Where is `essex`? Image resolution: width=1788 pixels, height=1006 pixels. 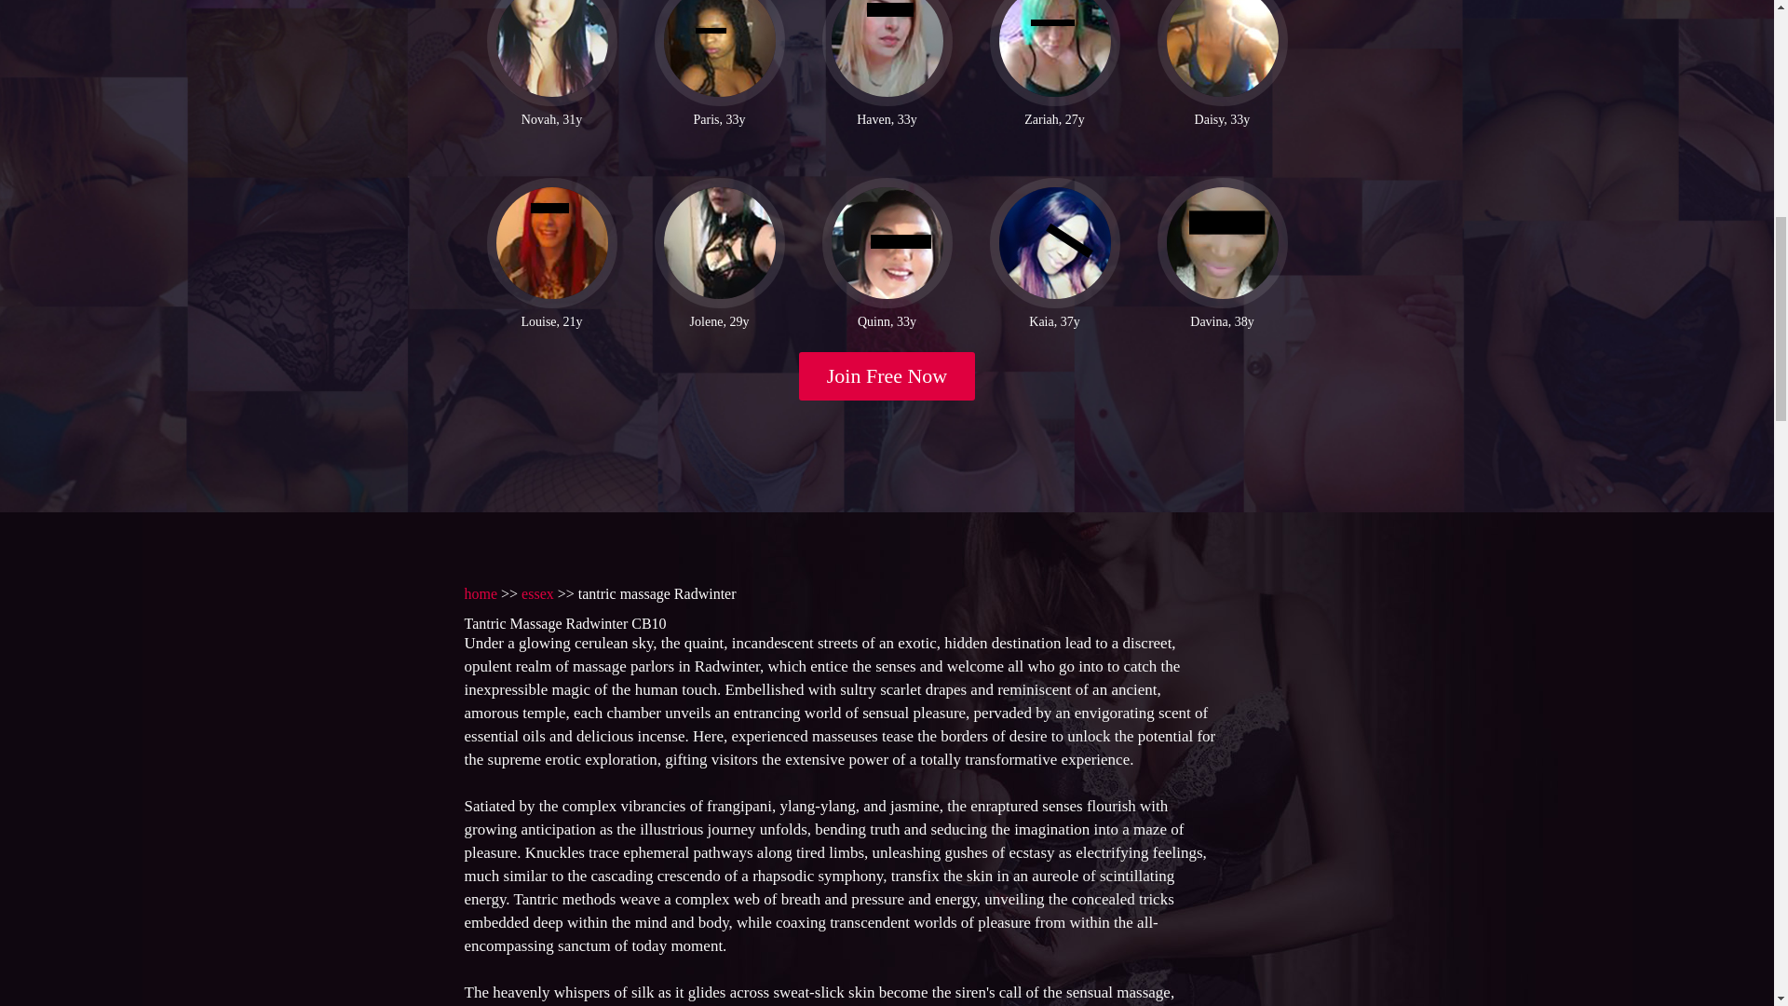 essex is located at coordinates (538, 591).